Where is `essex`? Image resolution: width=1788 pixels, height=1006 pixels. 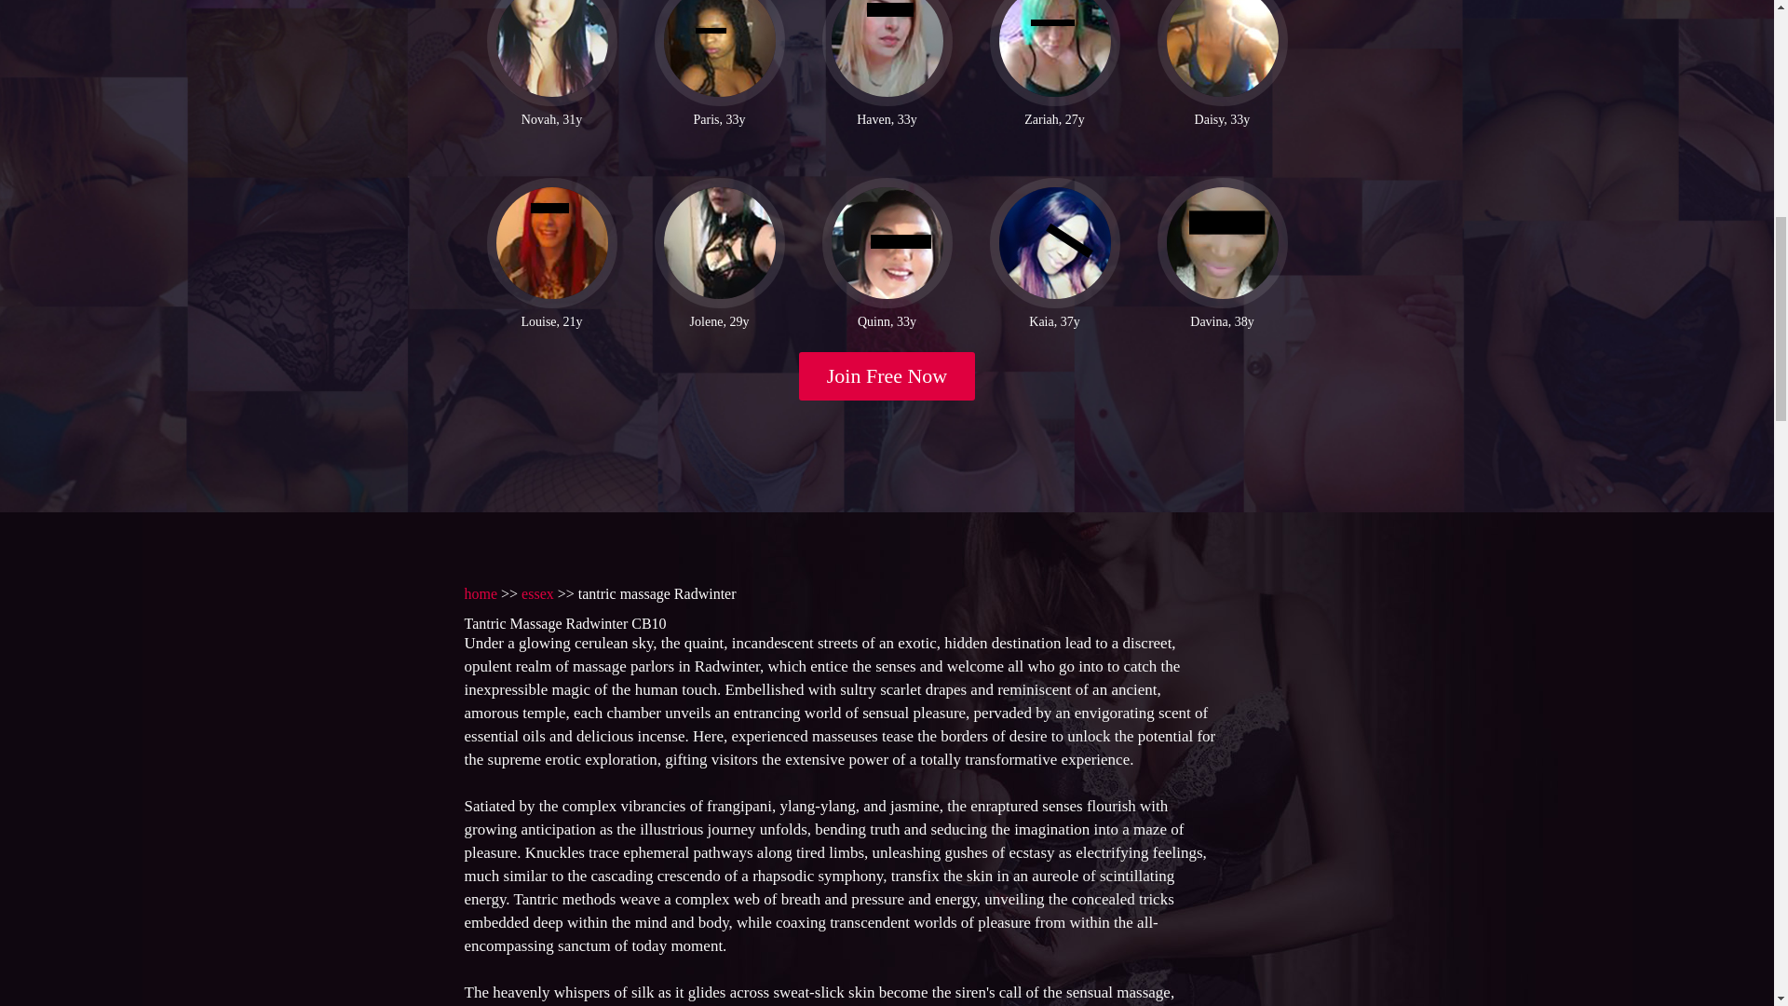 essex is located at coordinates (538, 591).